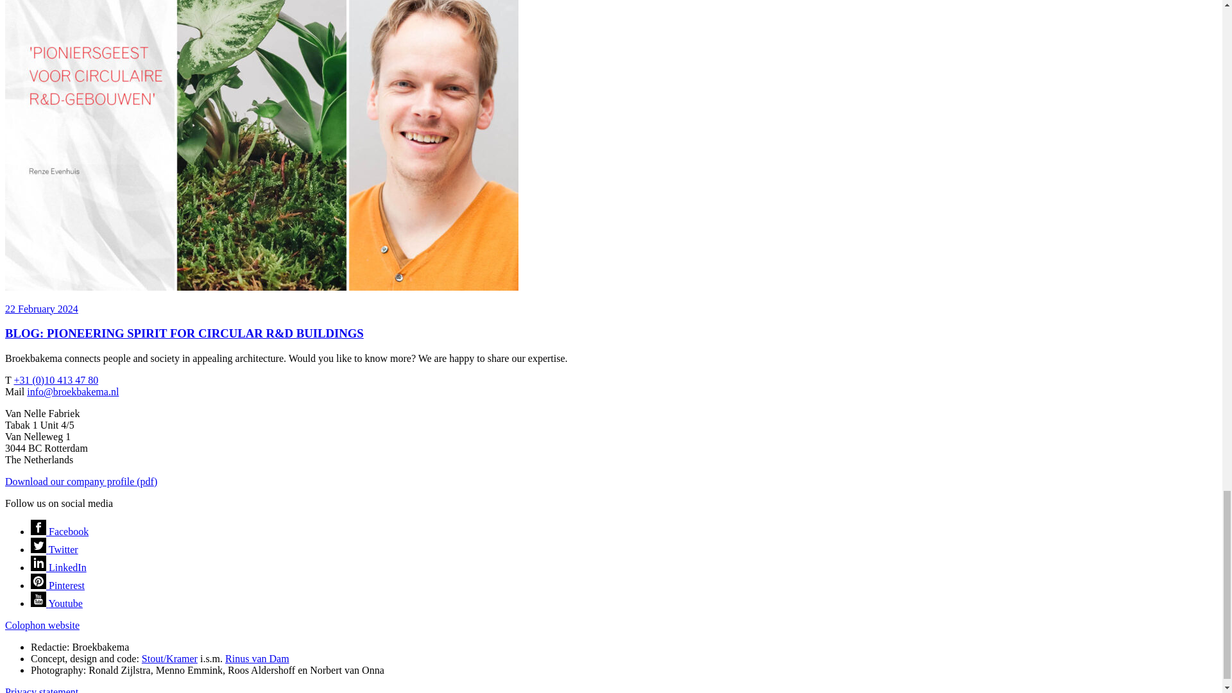 Image resolution: width=1232 pixels, height=693 pixels. Describe the element at coordinates (55, 549) in the screenshot. I see `Twitter` at that location.